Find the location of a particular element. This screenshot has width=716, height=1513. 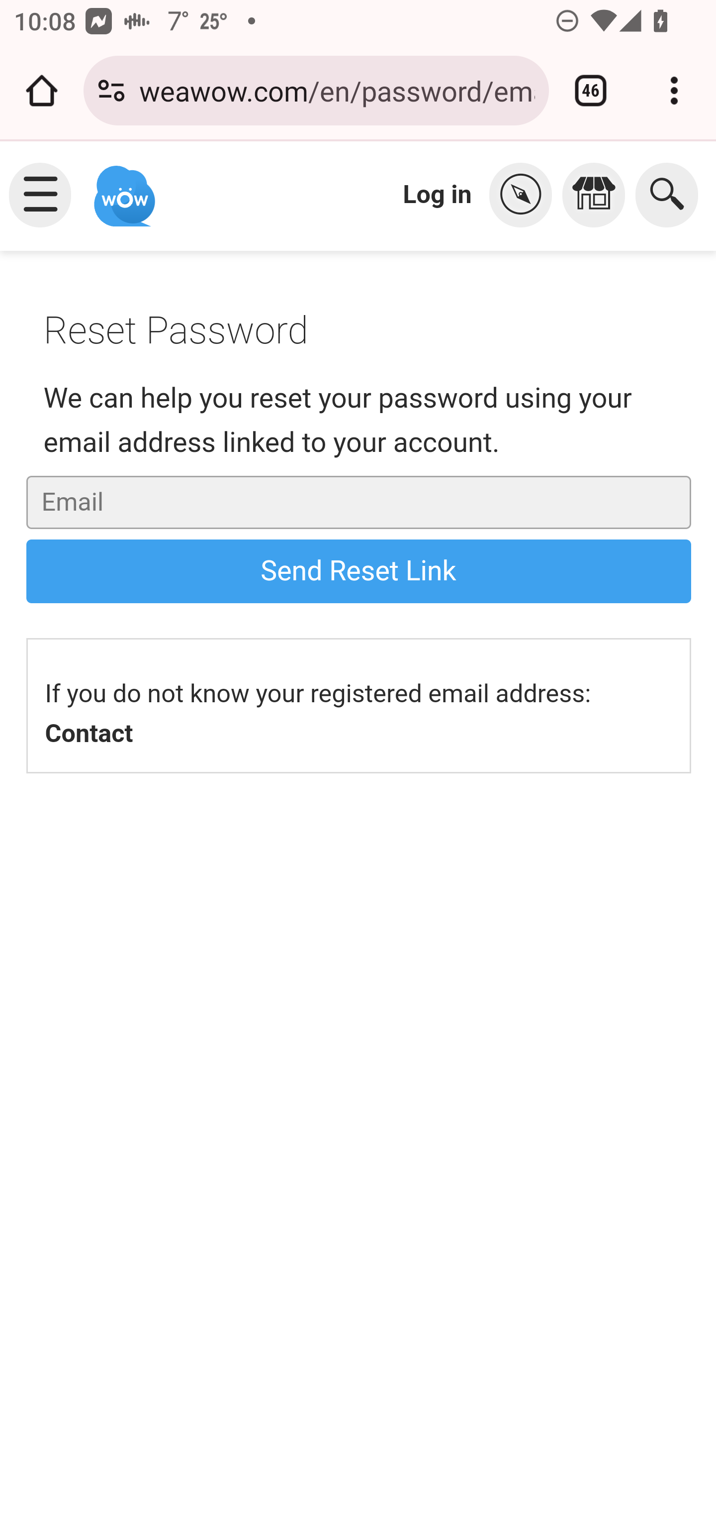

Contact is located at coordinates (89, 734).